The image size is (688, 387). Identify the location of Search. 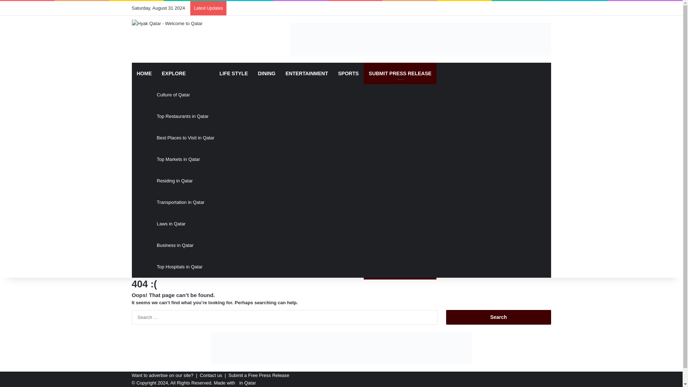
(498, 317).